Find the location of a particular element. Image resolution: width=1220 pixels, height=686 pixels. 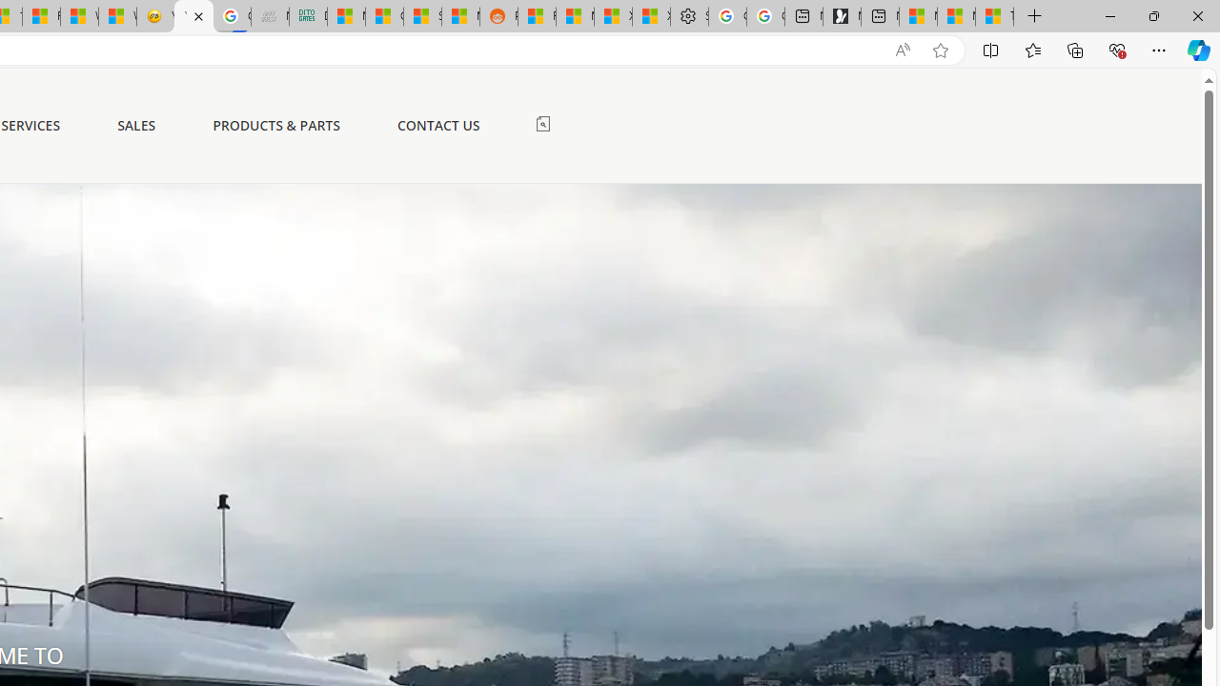

R******* | Trusted Community Engagement and Contributions is located at coordinates (537, 17).